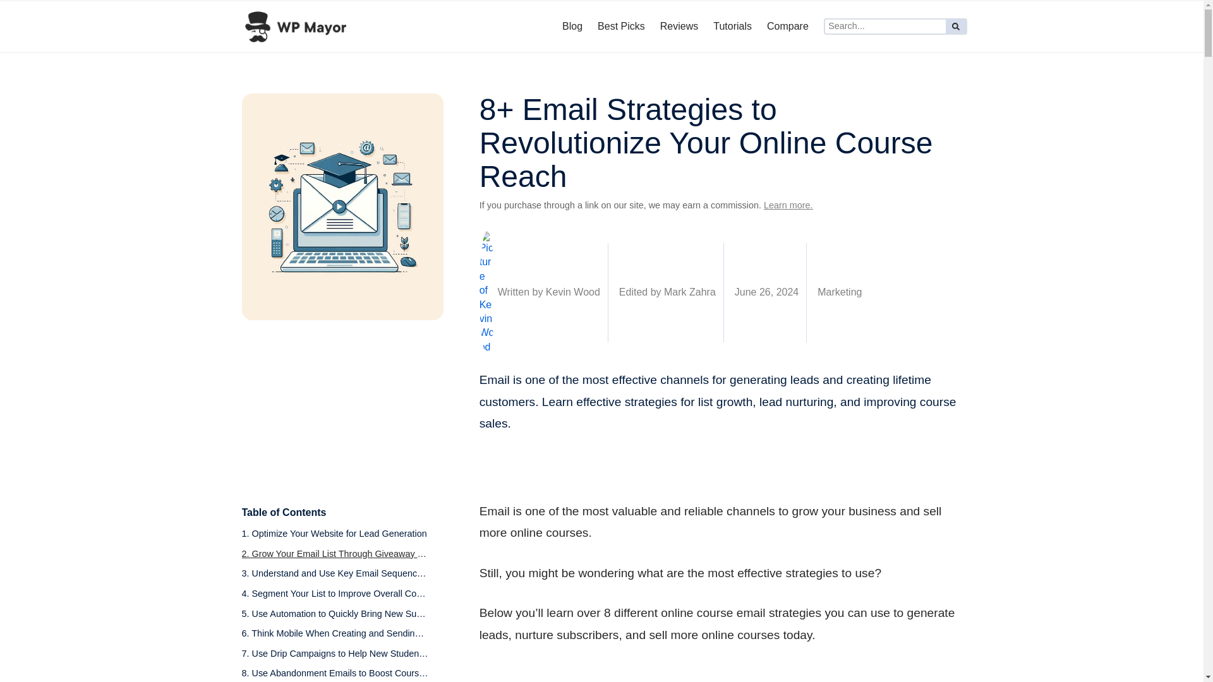  Describe the element at coordinates (334, 537) in the screenshot. I see `1. Optimize Your Website for Lead Generation` at that location.